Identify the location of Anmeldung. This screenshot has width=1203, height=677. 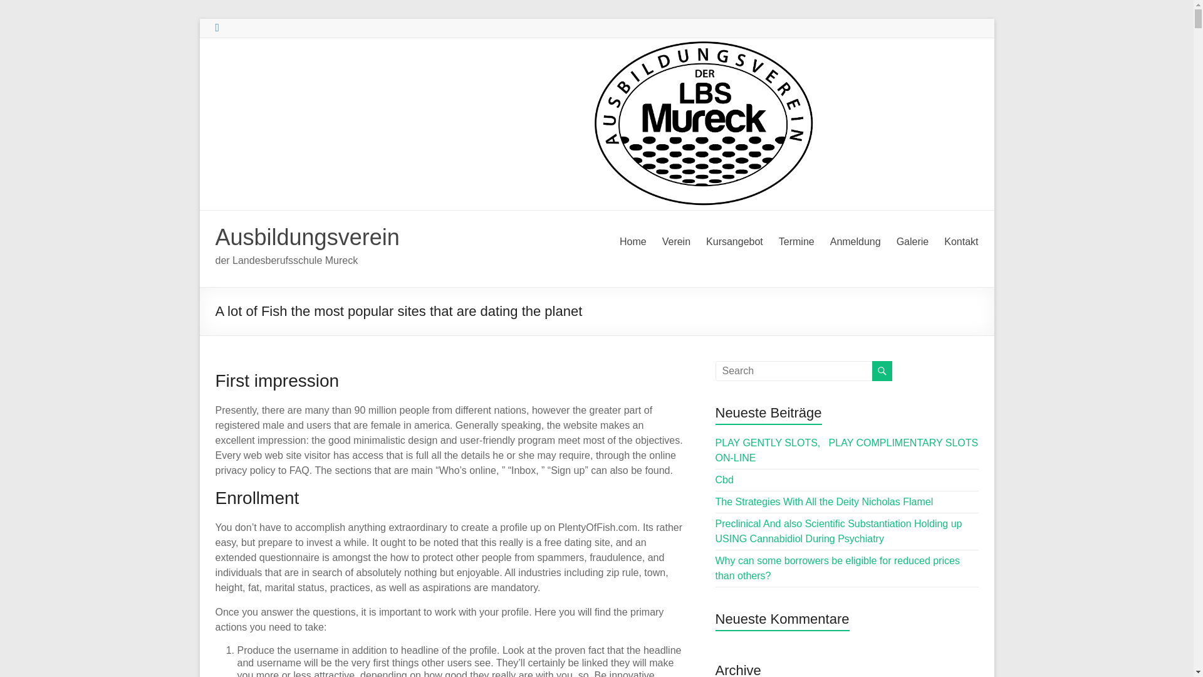
(855, 242).